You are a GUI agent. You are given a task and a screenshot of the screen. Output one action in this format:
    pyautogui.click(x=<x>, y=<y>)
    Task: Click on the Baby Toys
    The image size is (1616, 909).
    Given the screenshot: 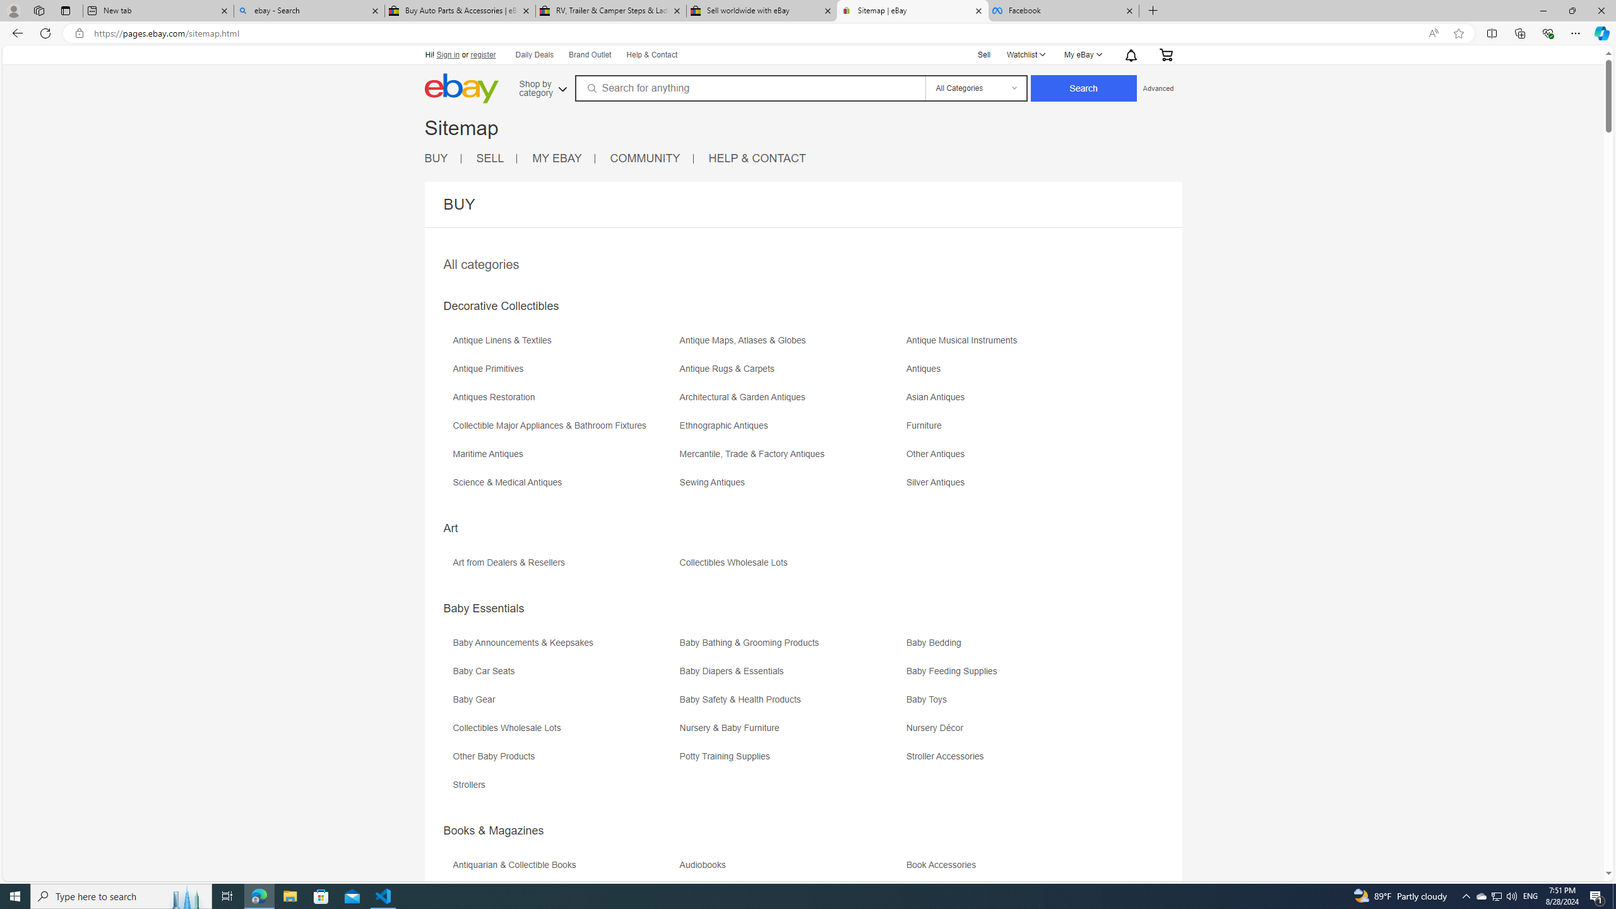 What is the action you would take?
    pyautogui.click(x=930, y=699)
    